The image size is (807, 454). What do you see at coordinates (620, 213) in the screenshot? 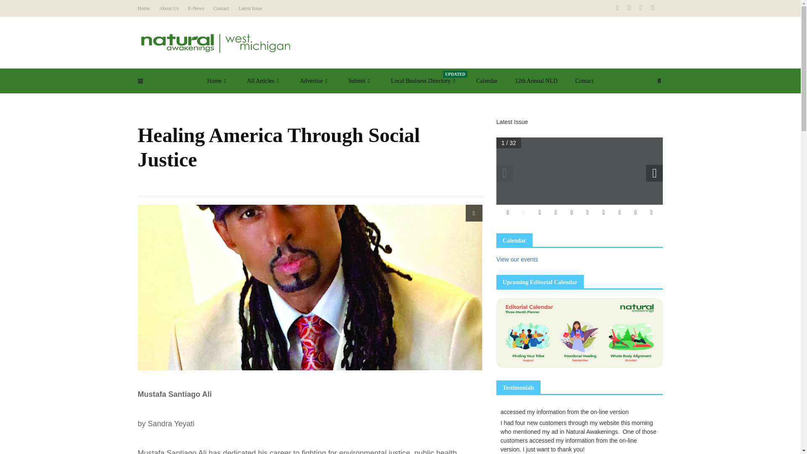
I see `Print` at bounding box center [620, 213].